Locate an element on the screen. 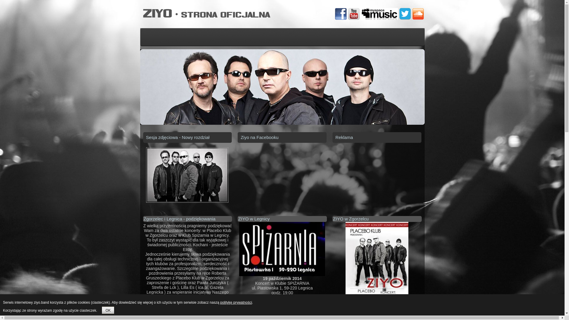 This screenshot has height=320, width=569. ZIYO na Facebooku is located at coordinates (341, 14).